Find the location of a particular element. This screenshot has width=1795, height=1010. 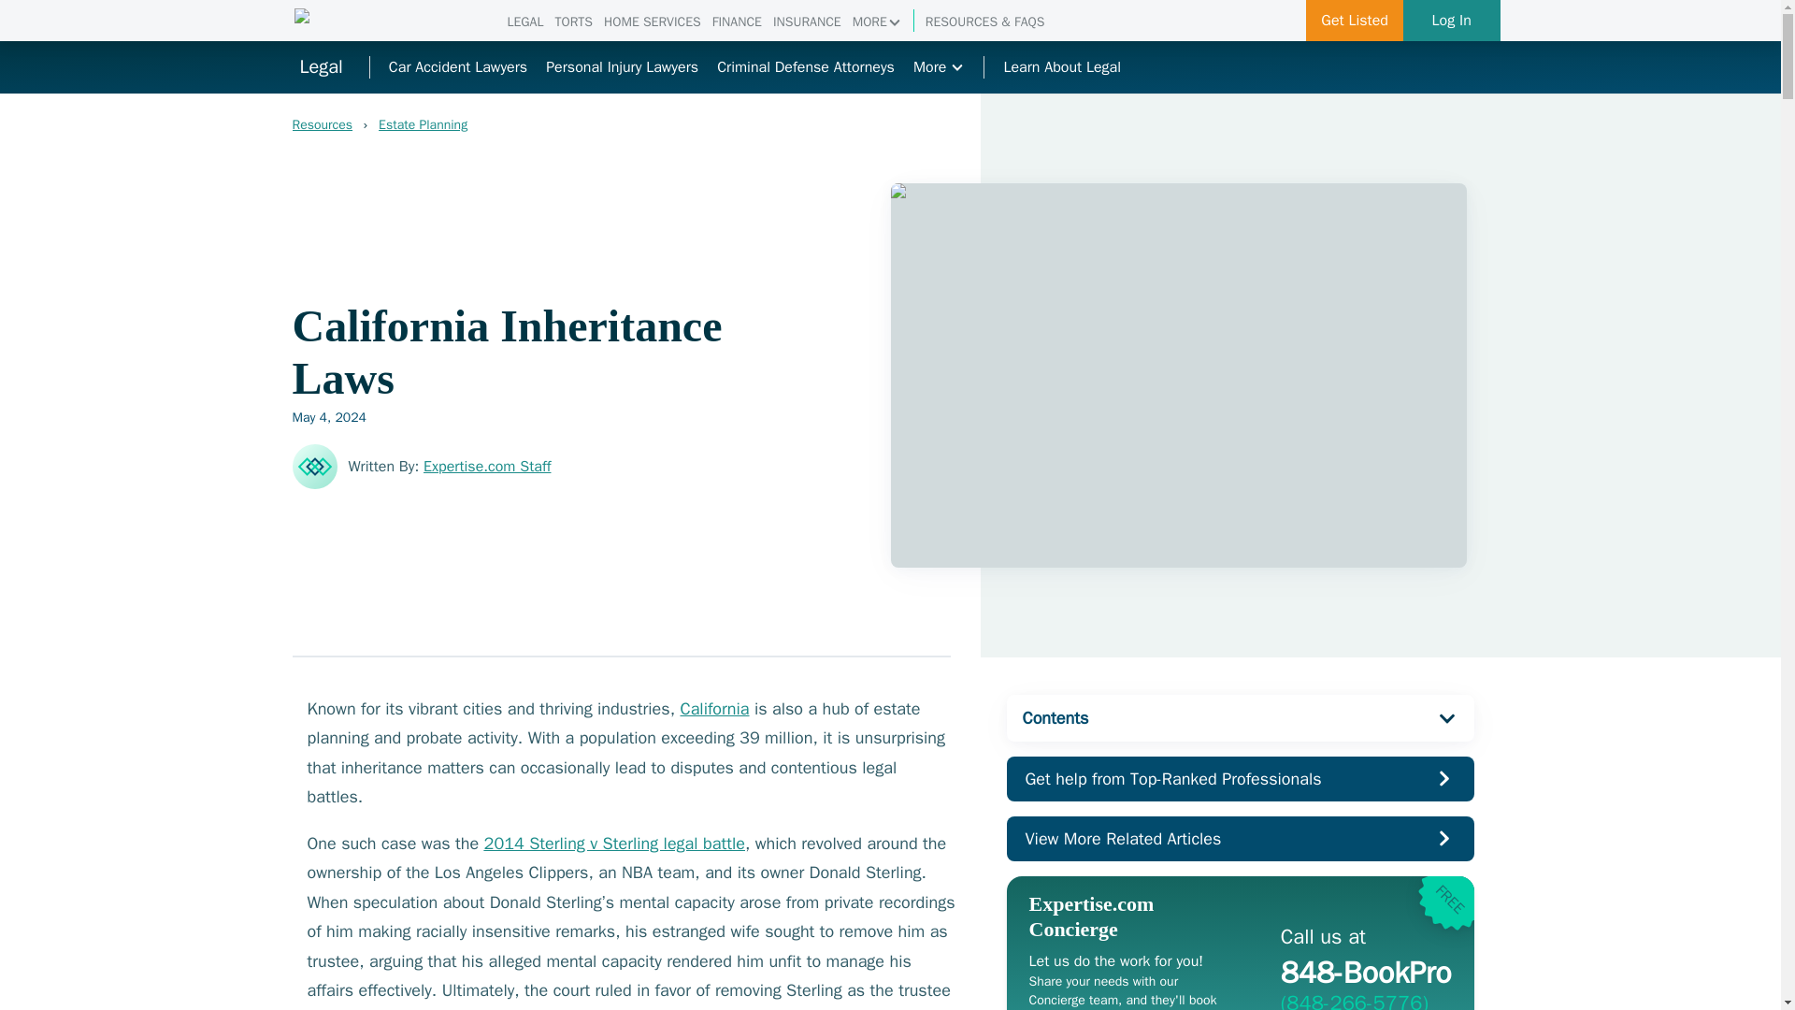

INSURANCE is located at coordinates (808, 22).